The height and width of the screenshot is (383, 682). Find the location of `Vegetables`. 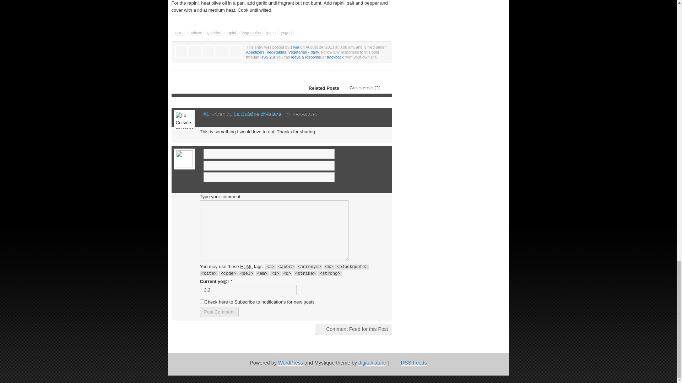

Vegetables is located at coordinates (276, 52).